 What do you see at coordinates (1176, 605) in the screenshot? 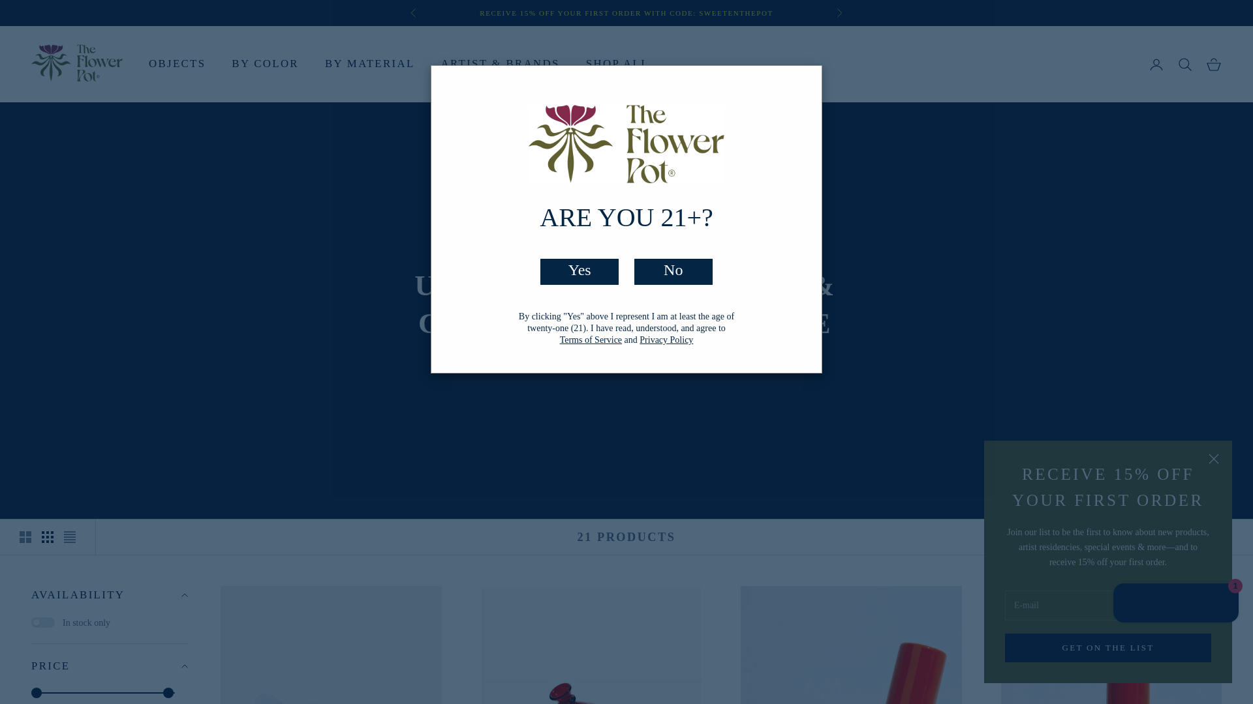
I see `Shopify online store chat` at bounding box center [1176, 605].